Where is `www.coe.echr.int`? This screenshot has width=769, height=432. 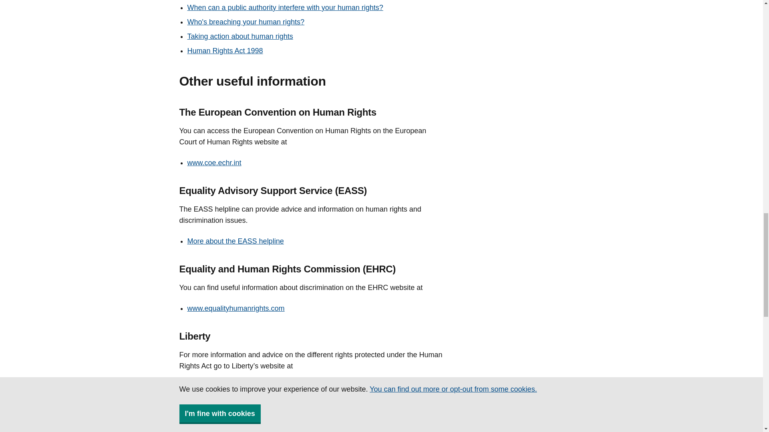
www.coe.echr.int is located at coordinates (214, 162).